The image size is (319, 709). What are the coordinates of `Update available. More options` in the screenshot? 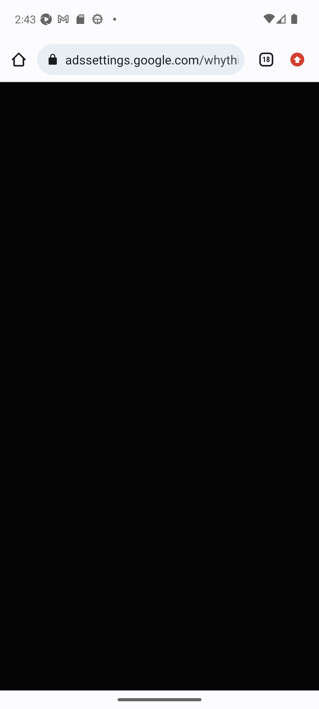 It's located at (300, 60).